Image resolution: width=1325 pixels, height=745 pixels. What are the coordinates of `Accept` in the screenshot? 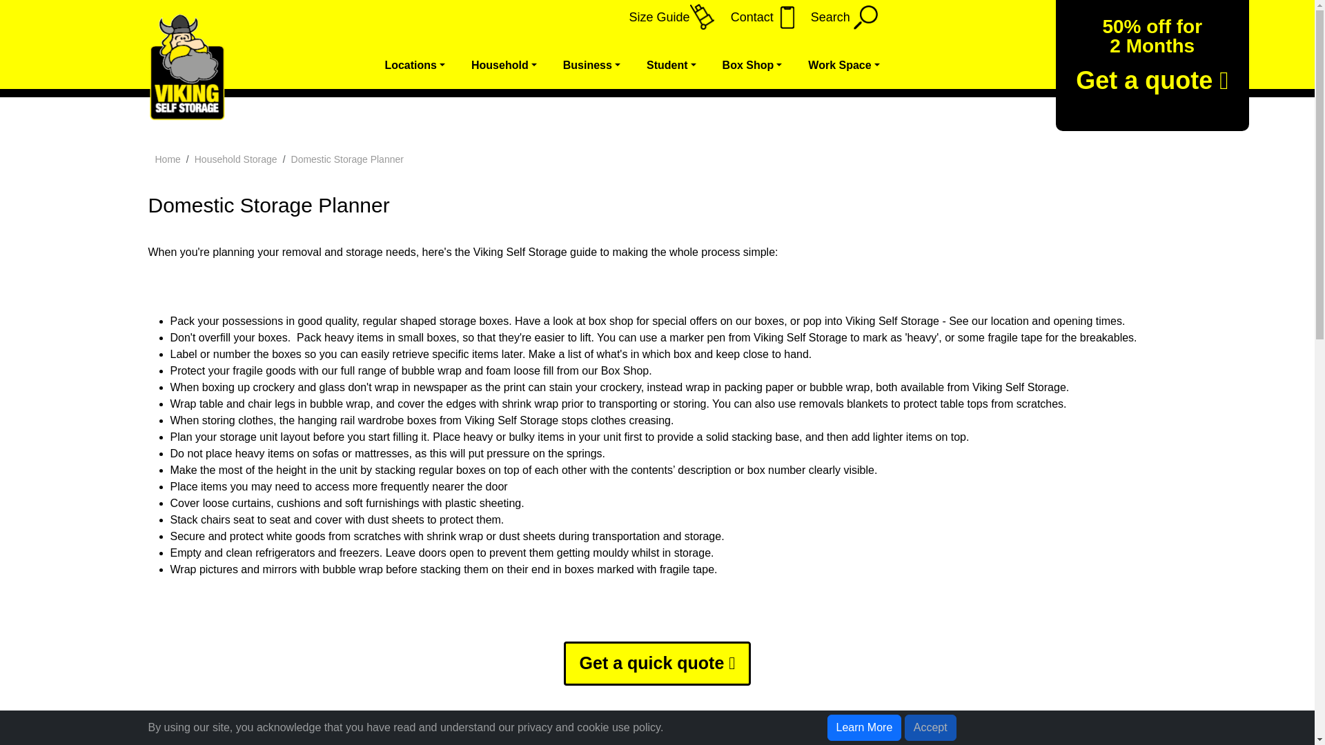 It's located at (930, 727).